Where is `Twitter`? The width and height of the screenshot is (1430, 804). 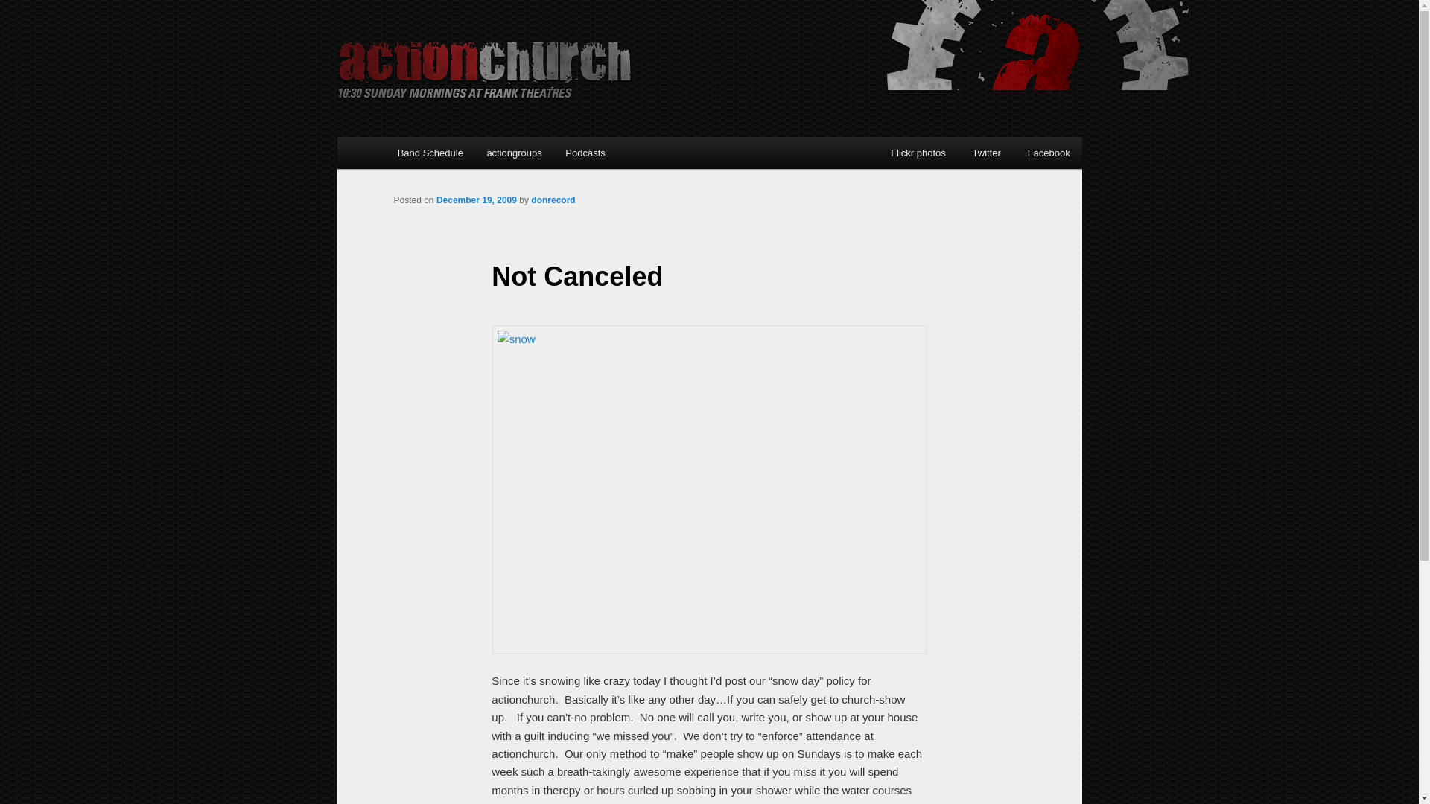 Twitter is located at coordinates (992, 152).